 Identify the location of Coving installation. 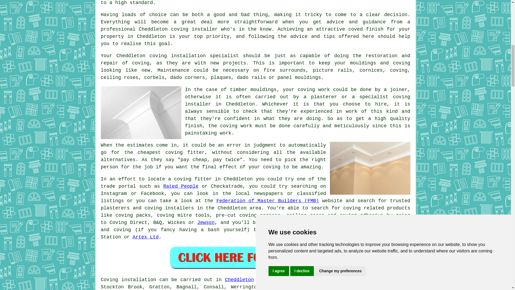
(129, 280).